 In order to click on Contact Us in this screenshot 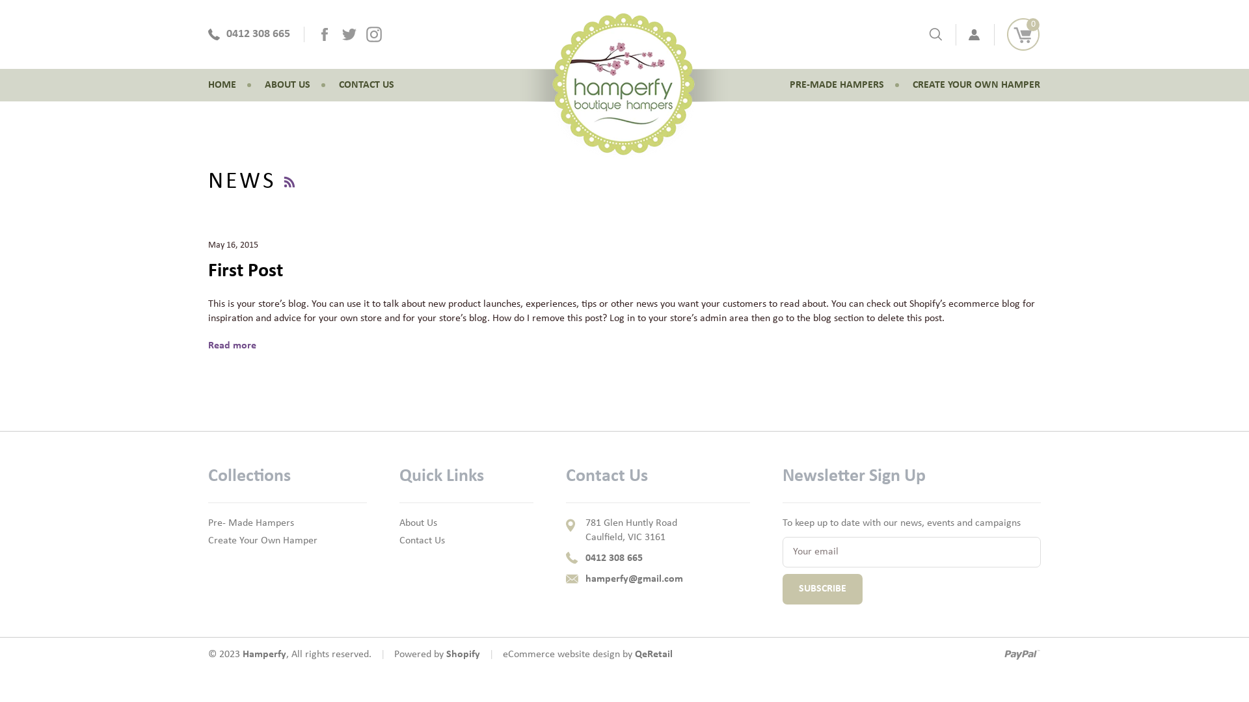, I will do `click(422, 541)`.